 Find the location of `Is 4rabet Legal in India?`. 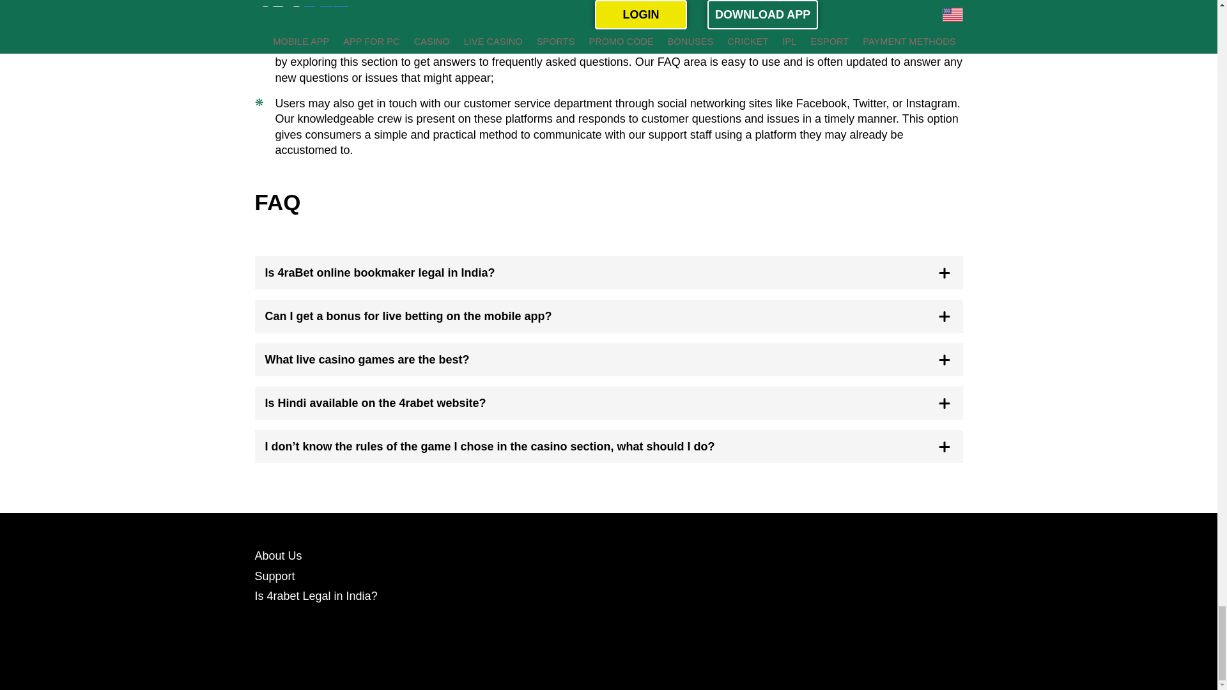

Is 4rabet Legal in India? is located at coordinates (315, 595).